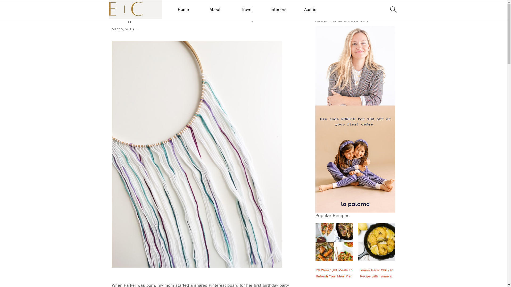  What do you see at coordinates (310, 9) in the screenshot?
I see `Austin` at bounding box center [310, 9].